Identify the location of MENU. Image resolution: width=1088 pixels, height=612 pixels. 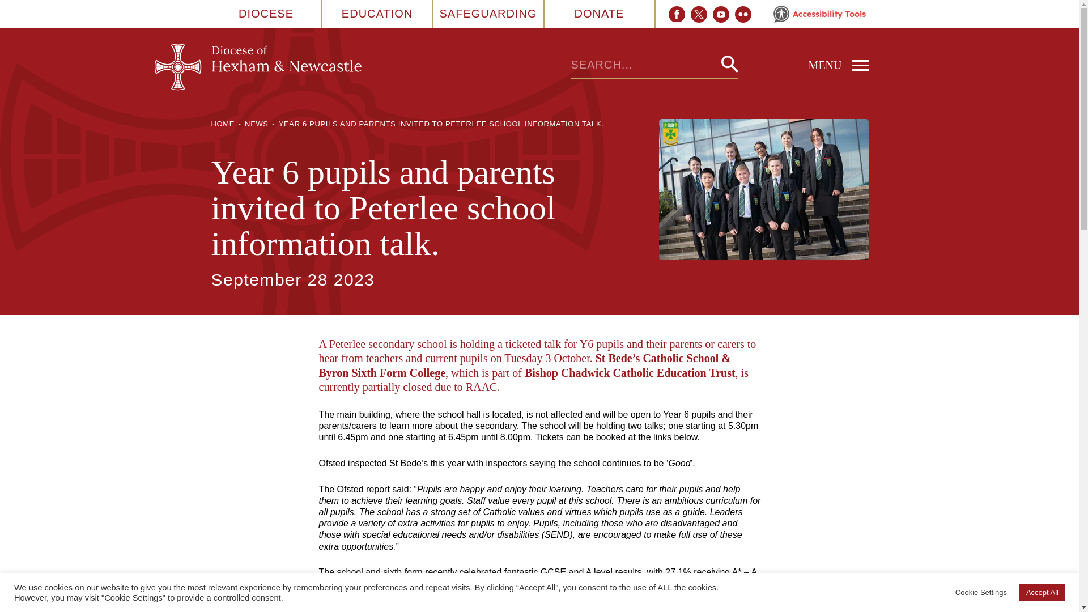
(802, 65).